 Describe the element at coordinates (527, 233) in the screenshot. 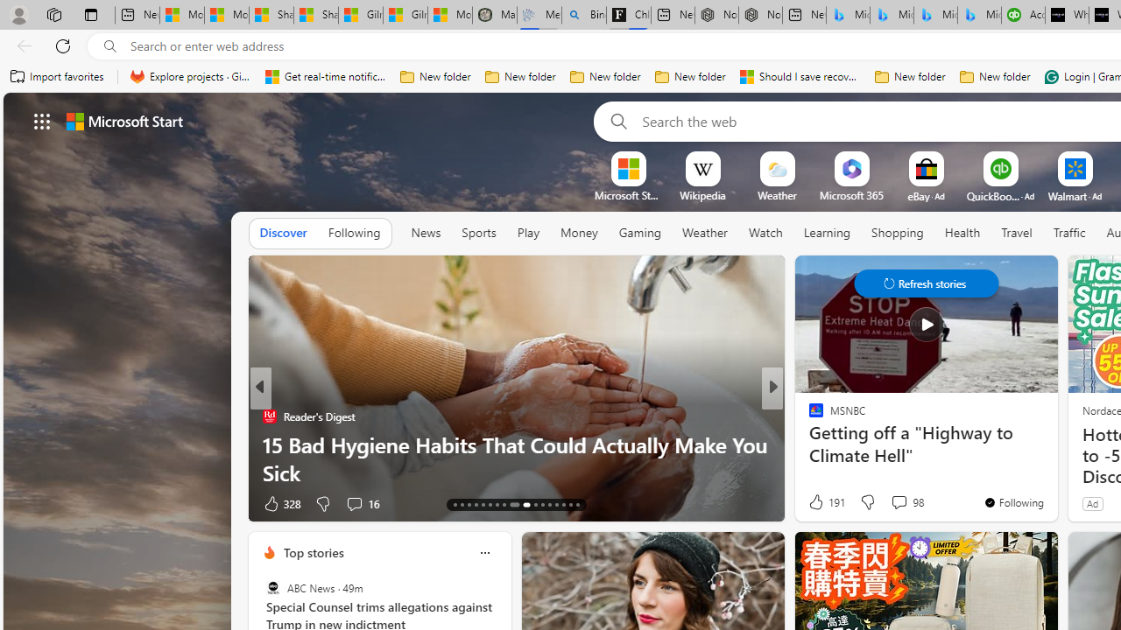

I see `Play` at that location.